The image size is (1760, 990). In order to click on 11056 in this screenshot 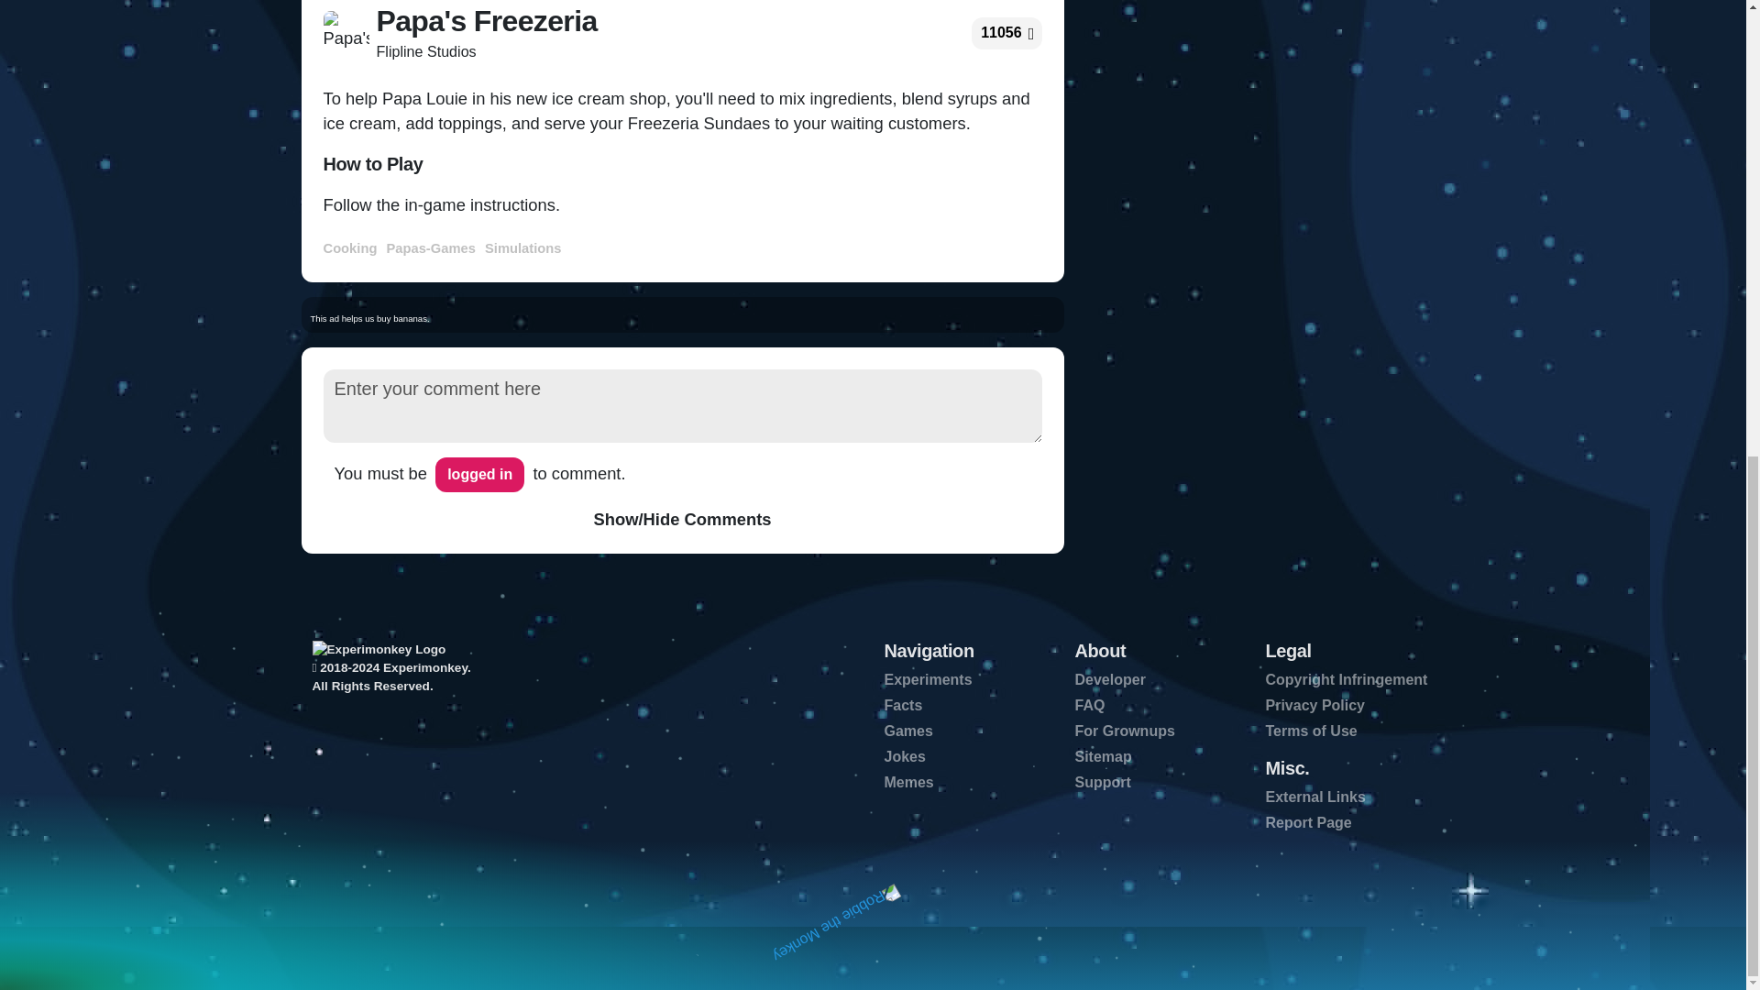, I will do `click(1001, 33)`.